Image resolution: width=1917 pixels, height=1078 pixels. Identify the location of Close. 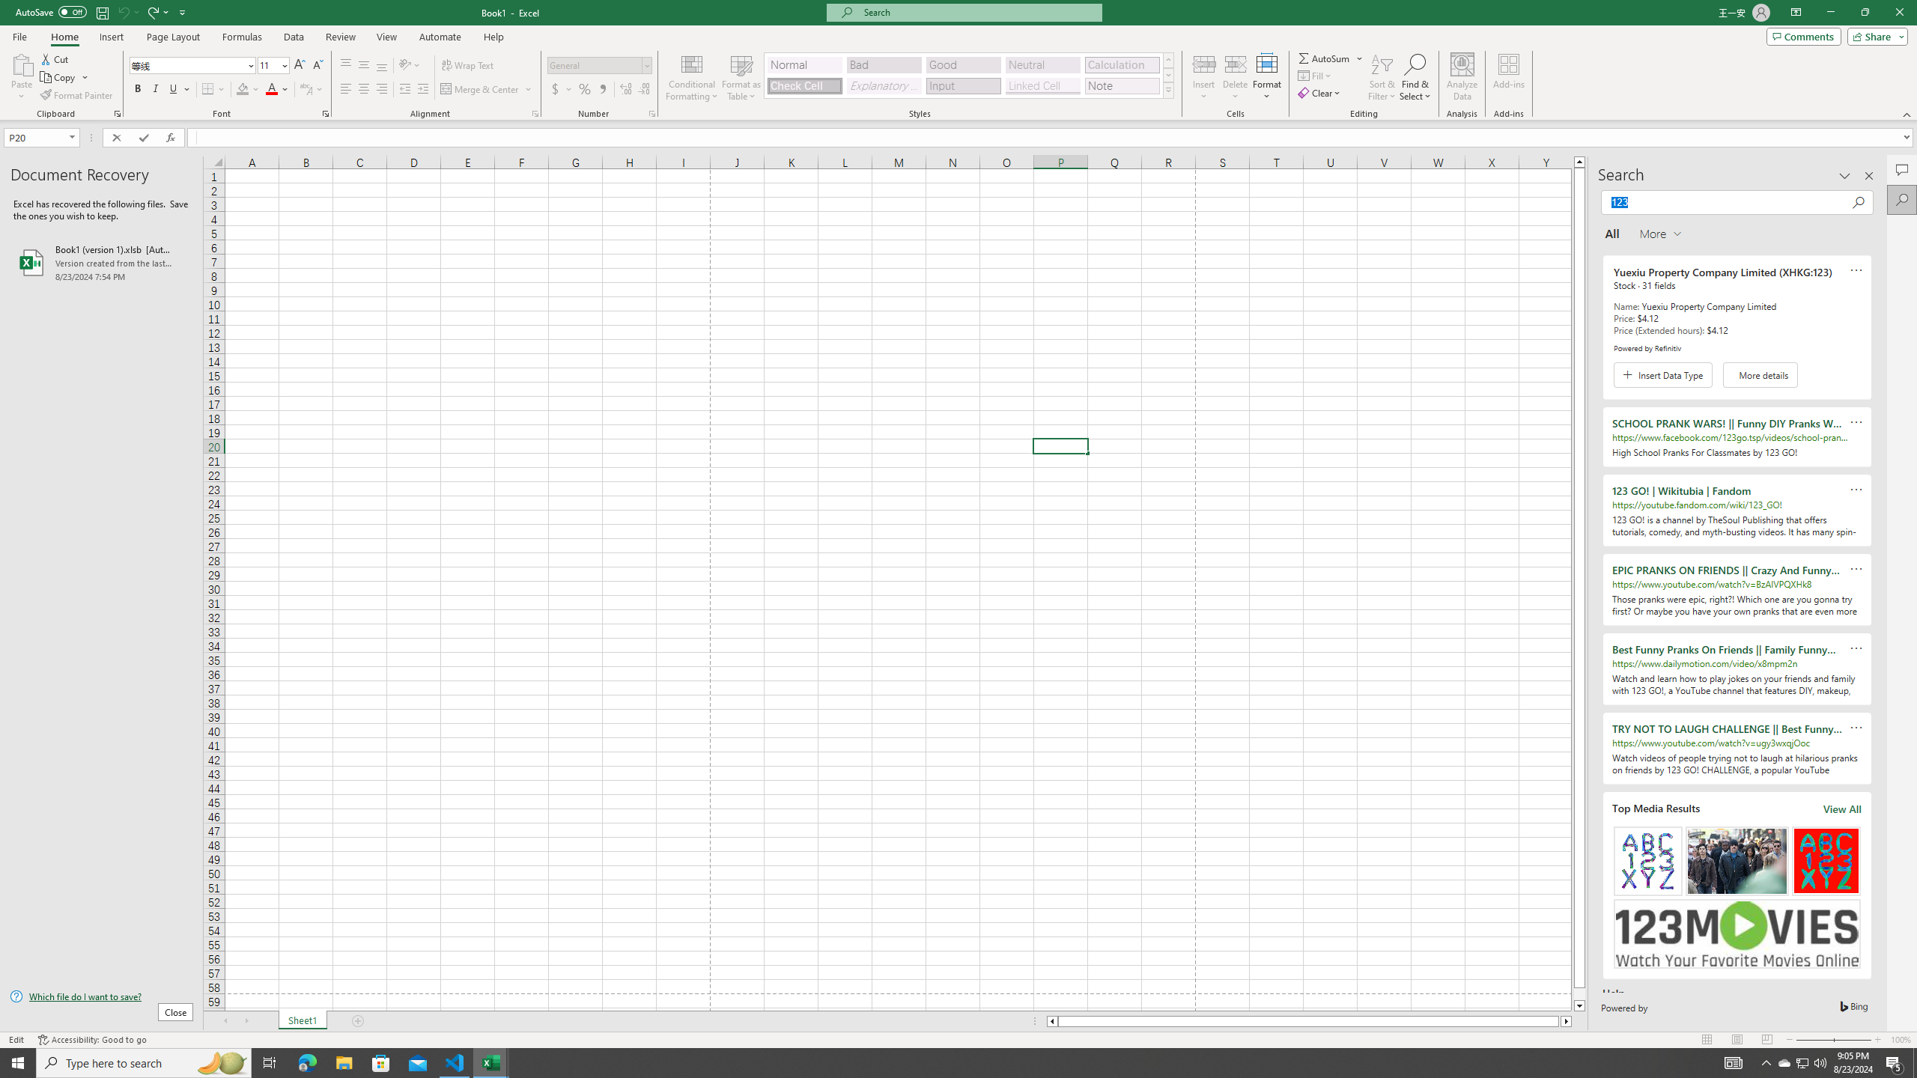
(1899, 13).